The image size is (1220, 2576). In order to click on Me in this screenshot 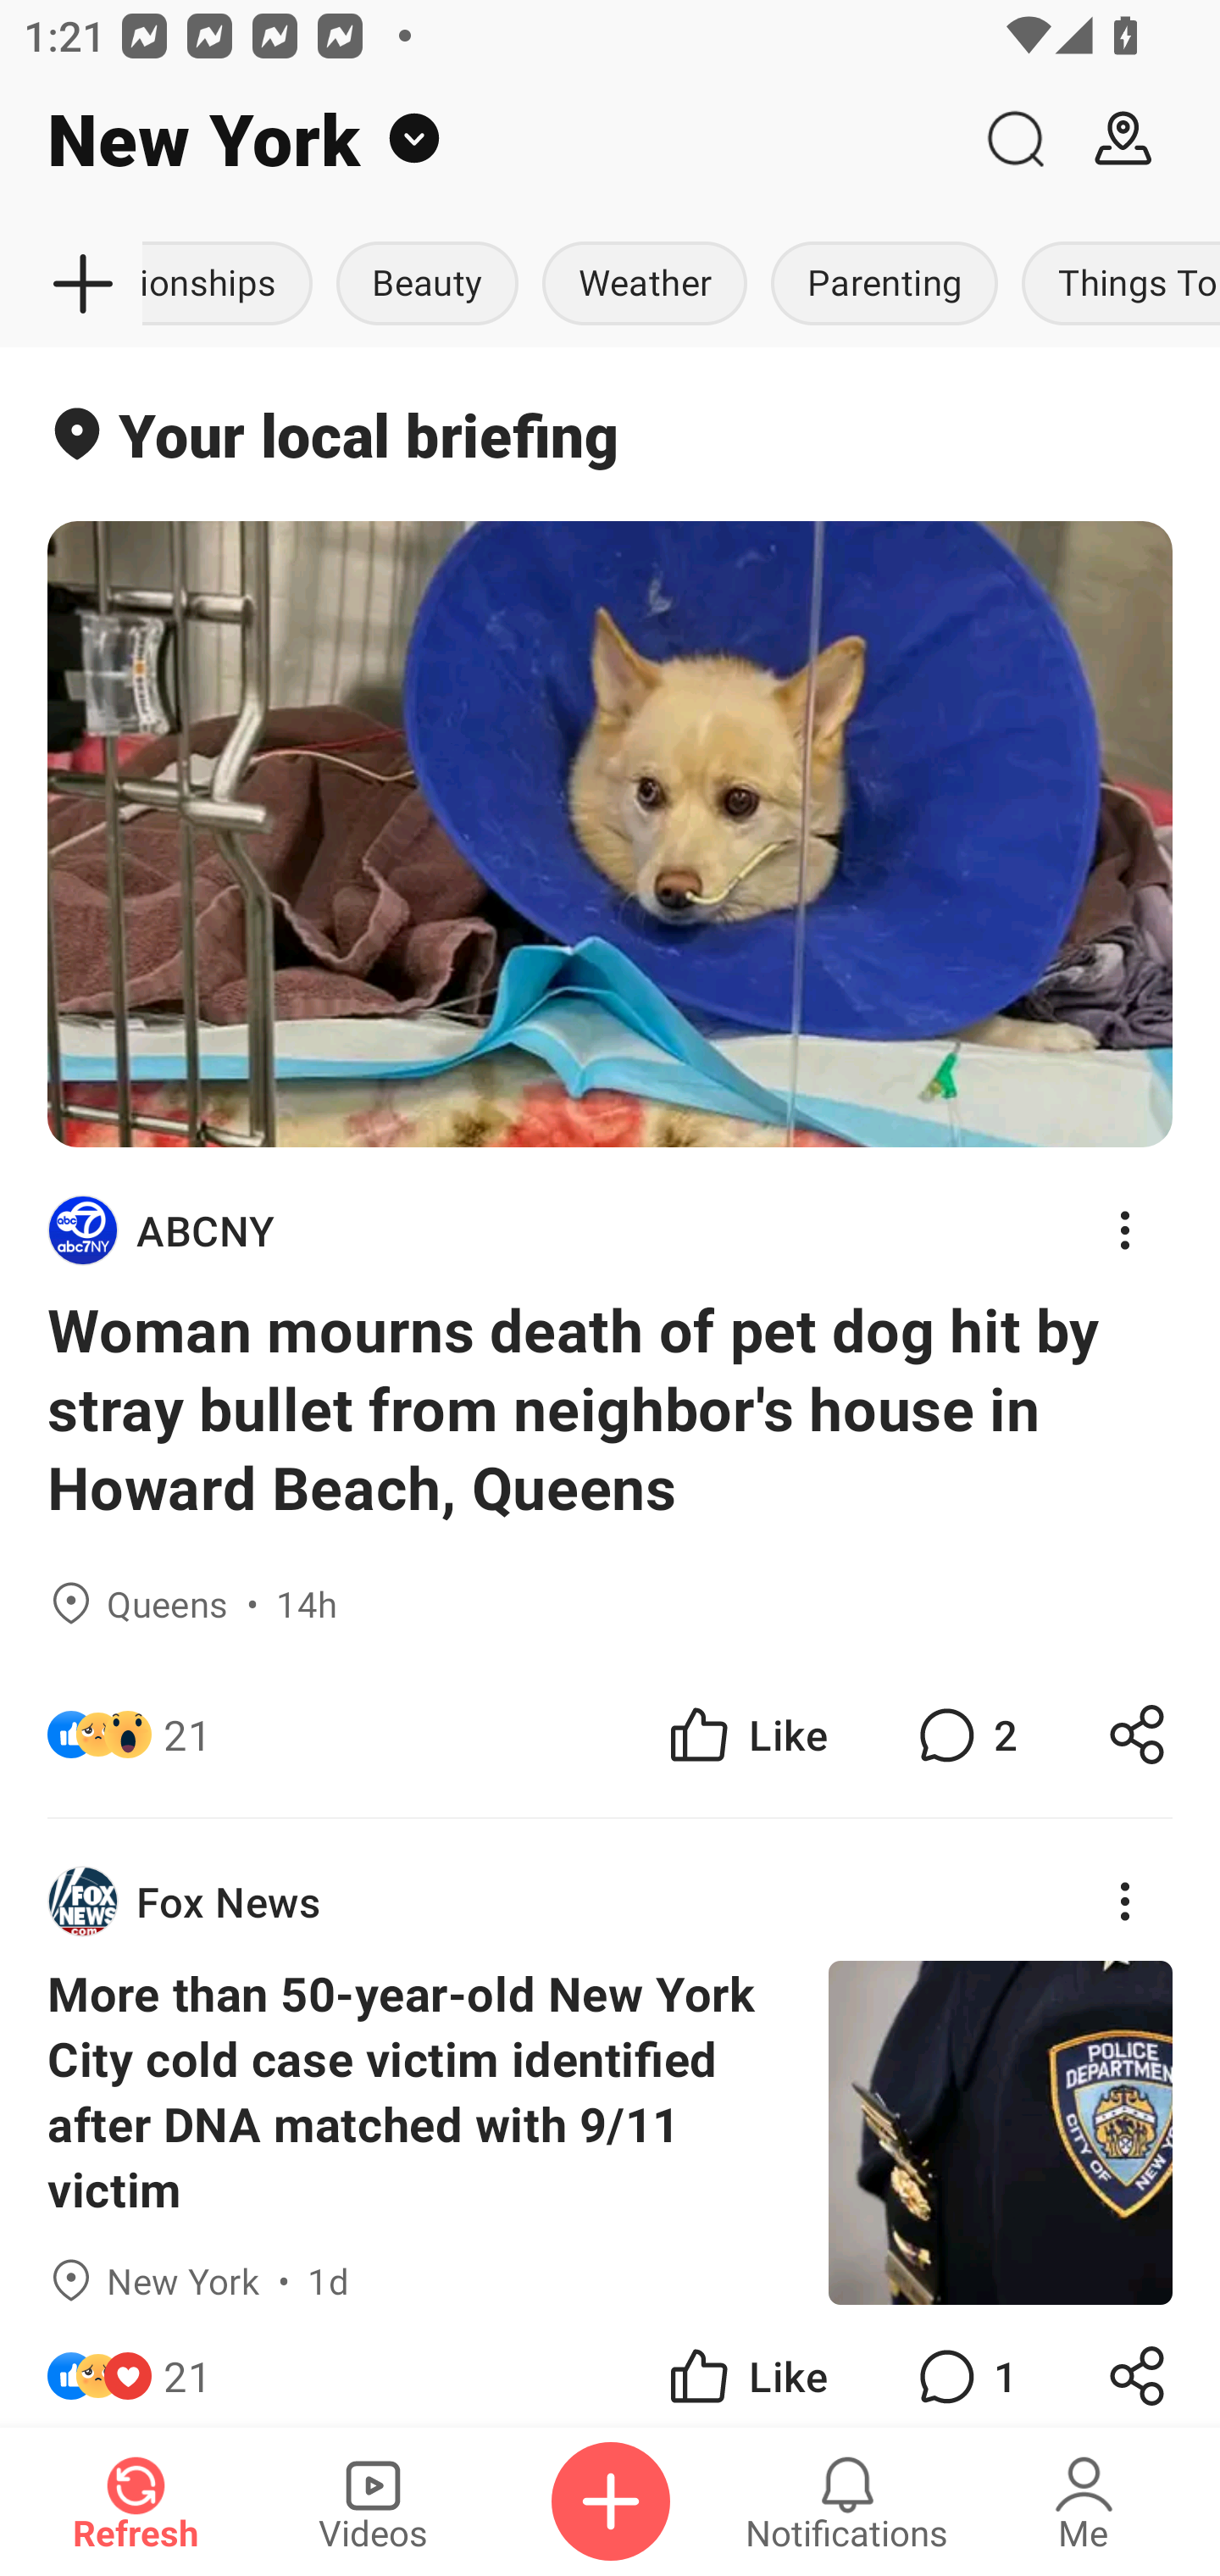, I will do `click(1084, 2501)`.